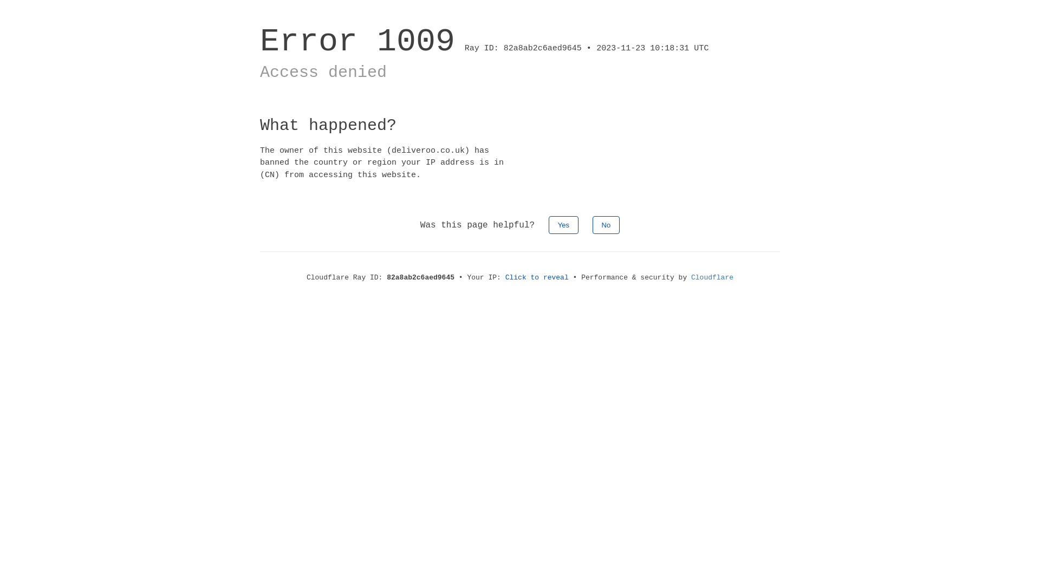  What do you see at coordinates (607, 225) in the screenshot?
I see `No` at bounding box center [607, 225].